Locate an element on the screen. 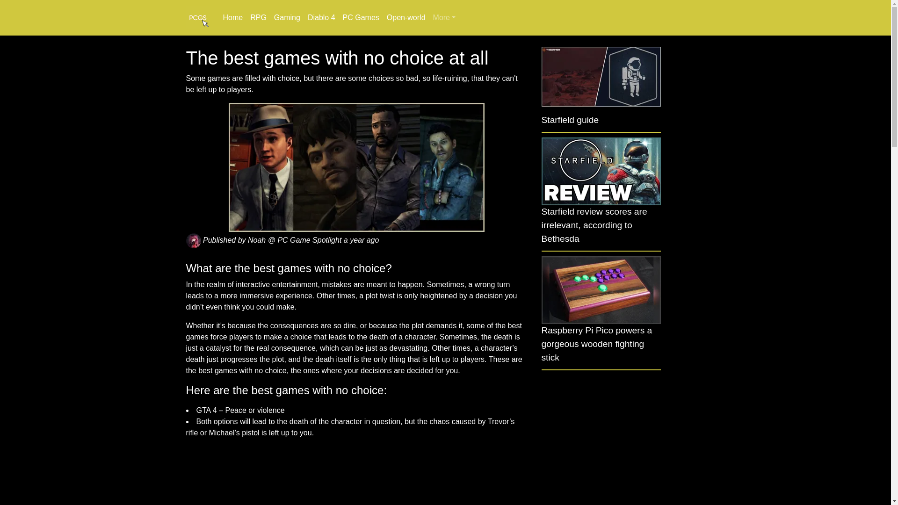 This screenshot has height=505, width=898. The best games with no choice at all is located at coordinates (356, 167).